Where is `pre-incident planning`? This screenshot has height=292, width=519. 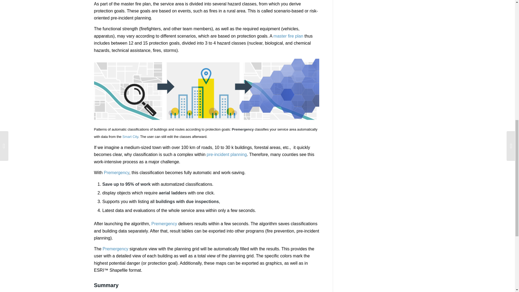
pre-incident planning is located at coordinates (227, 154).